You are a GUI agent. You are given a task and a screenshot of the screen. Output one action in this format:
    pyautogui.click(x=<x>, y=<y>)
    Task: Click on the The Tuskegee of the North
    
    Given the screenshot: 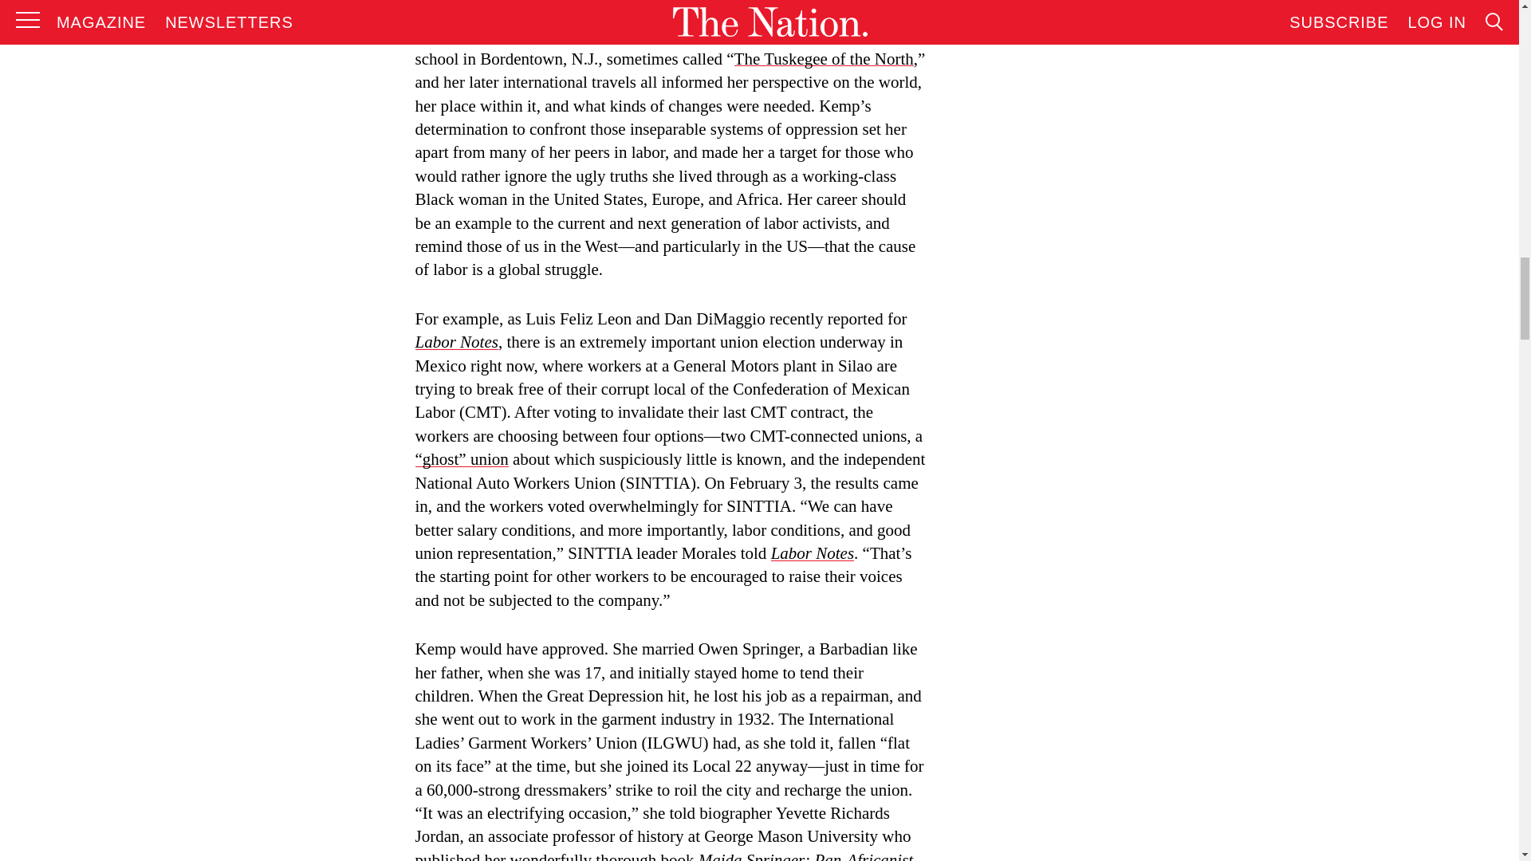 What is the action you would take?
    pyautogui.click(x=825, y=59)
    